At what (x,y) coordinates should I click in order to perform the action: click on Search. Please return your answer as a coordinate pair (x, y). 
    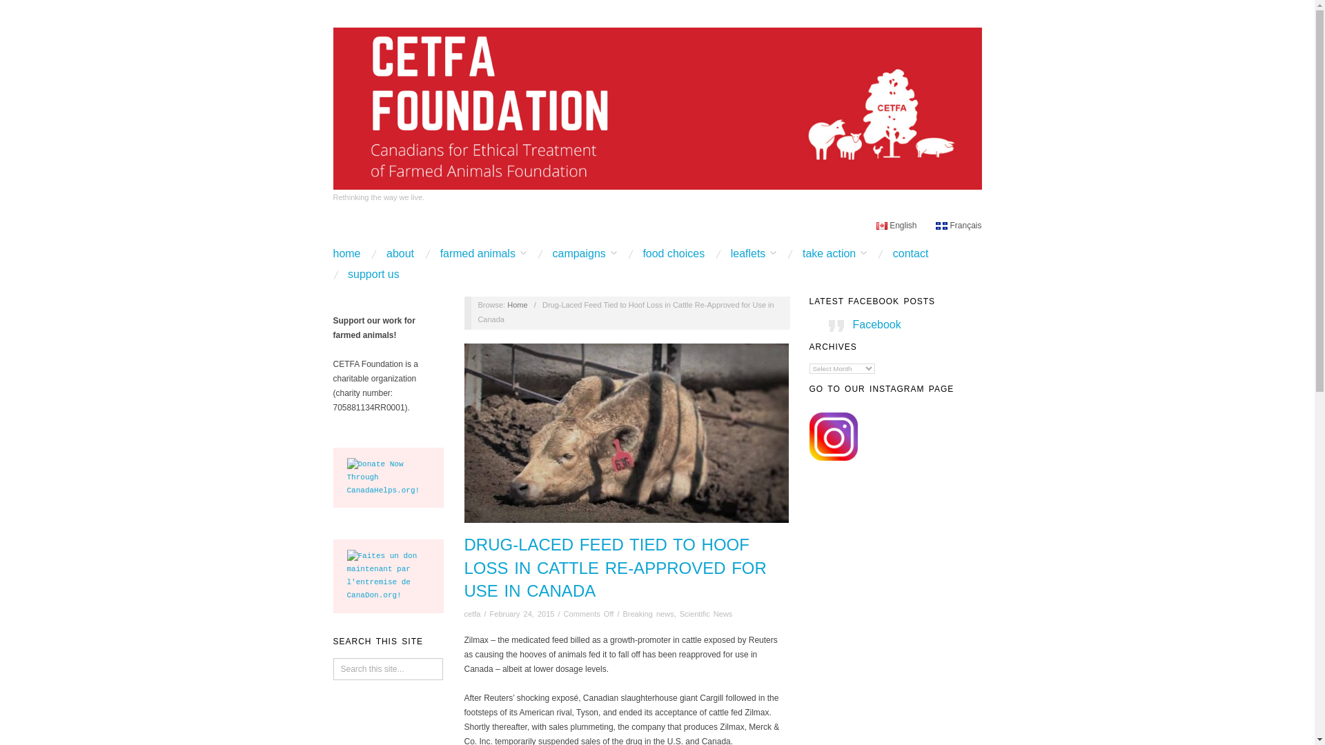
    Looking at the image, I should click on (22, 10).